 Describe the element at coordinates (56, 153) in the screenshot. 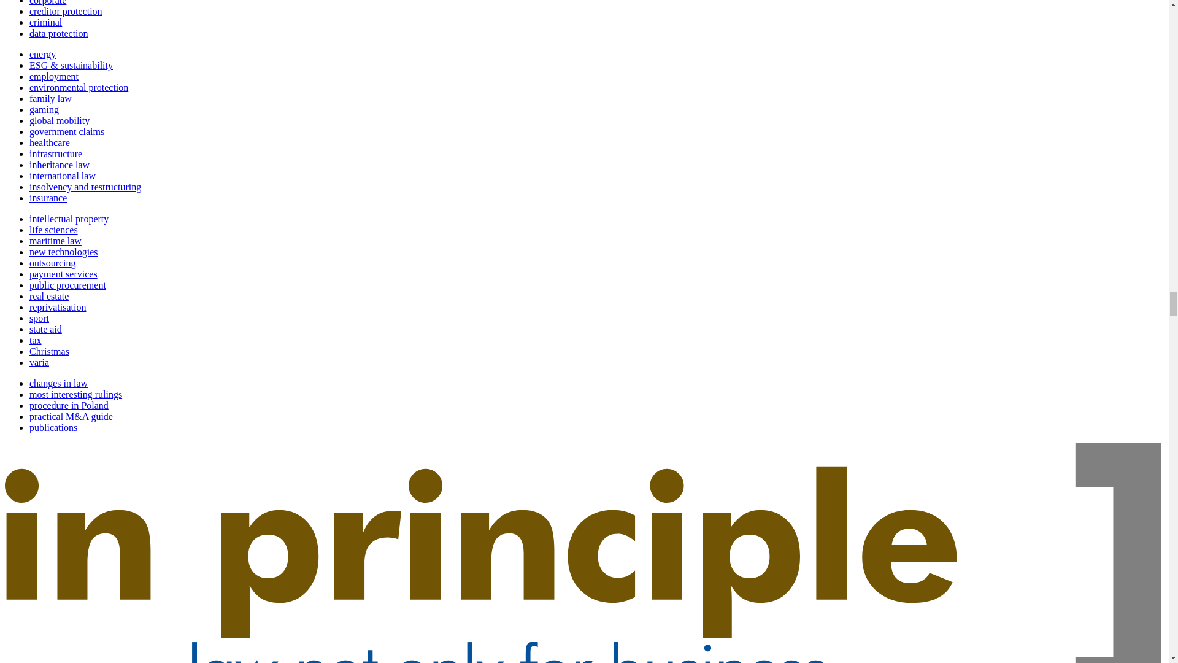

I see `infrastructure` at that location.